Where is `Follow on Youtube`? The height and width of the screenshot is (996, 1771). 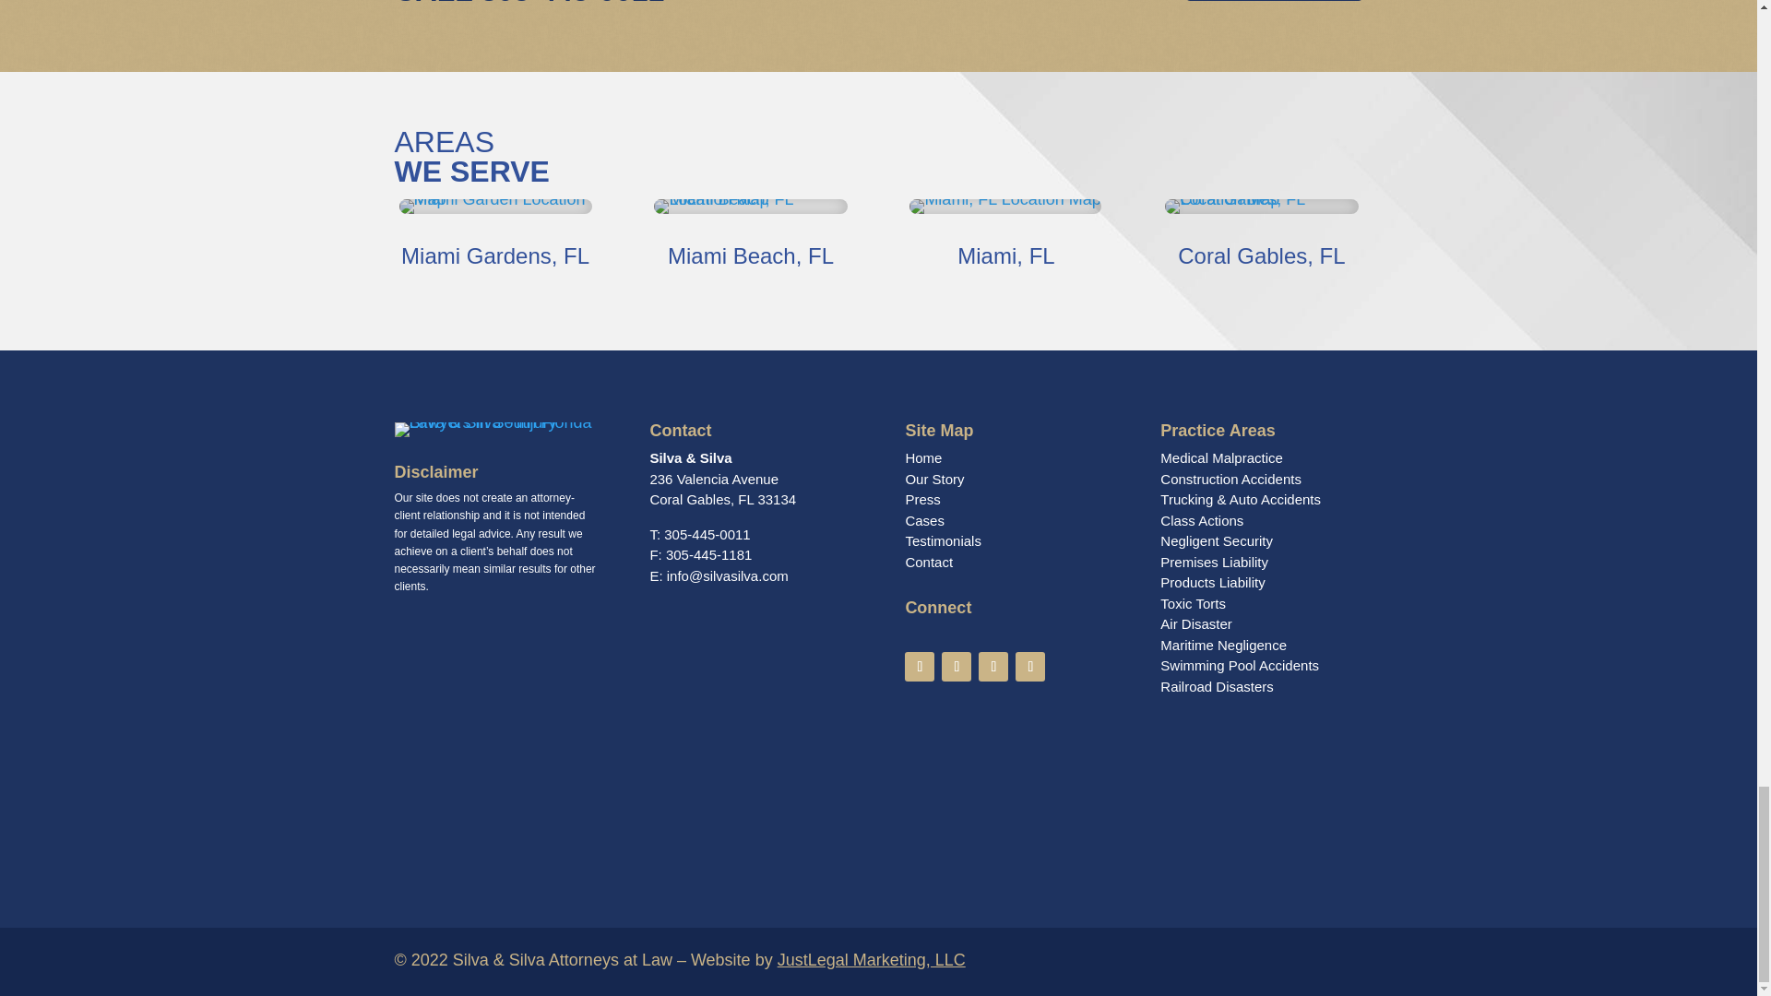 Follow on Youtube is located at coordinates (992, 666).